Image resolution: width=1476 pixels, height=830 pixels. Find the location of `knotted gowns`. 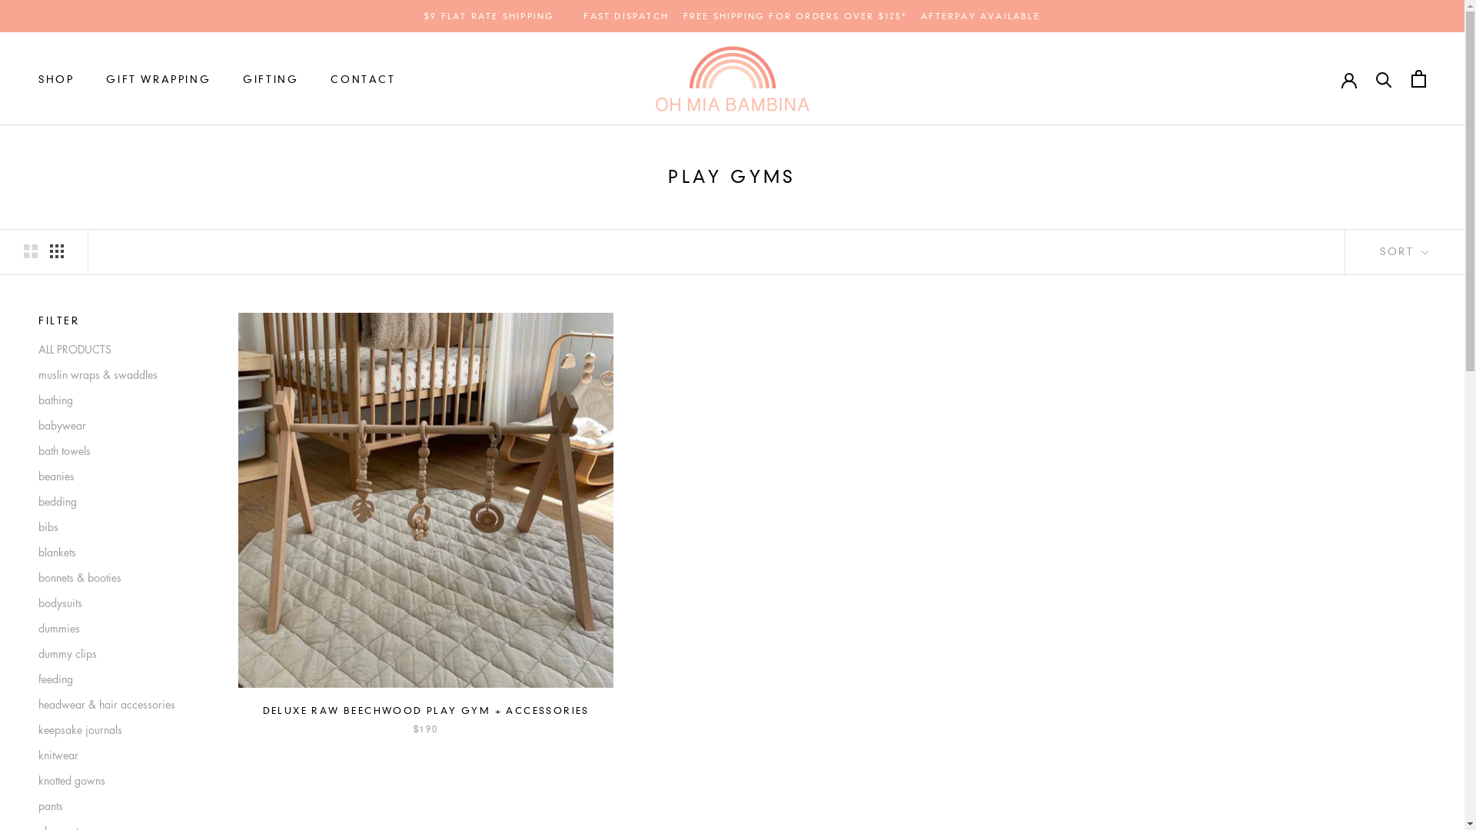

knotted gowns is located at coordinates (115, 781).